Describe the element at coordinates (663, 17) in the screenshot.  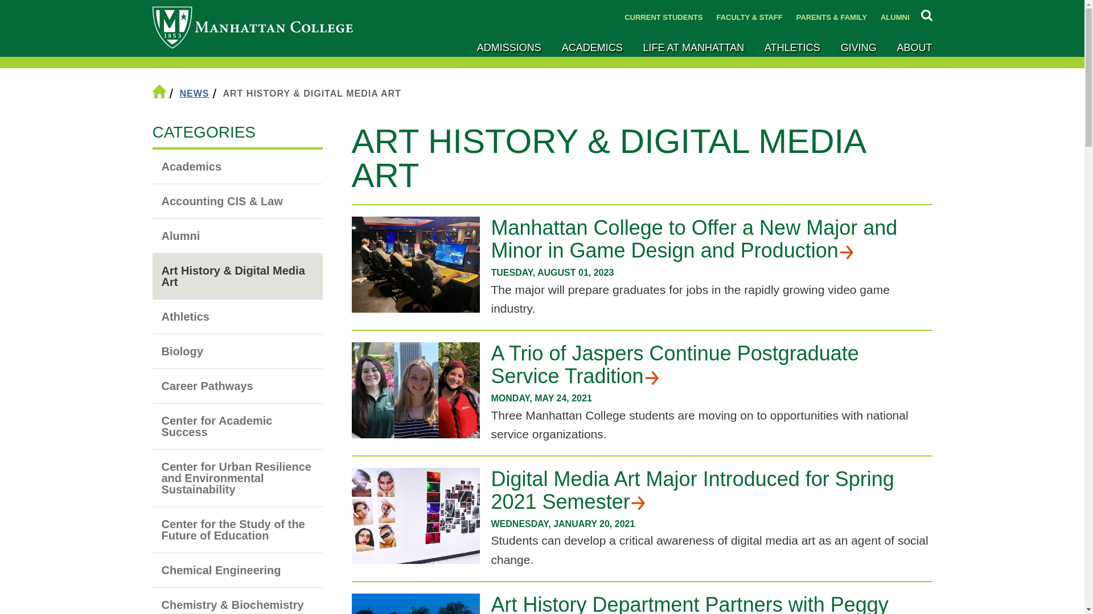
I see `CURRENT STUDENTS` at that location.